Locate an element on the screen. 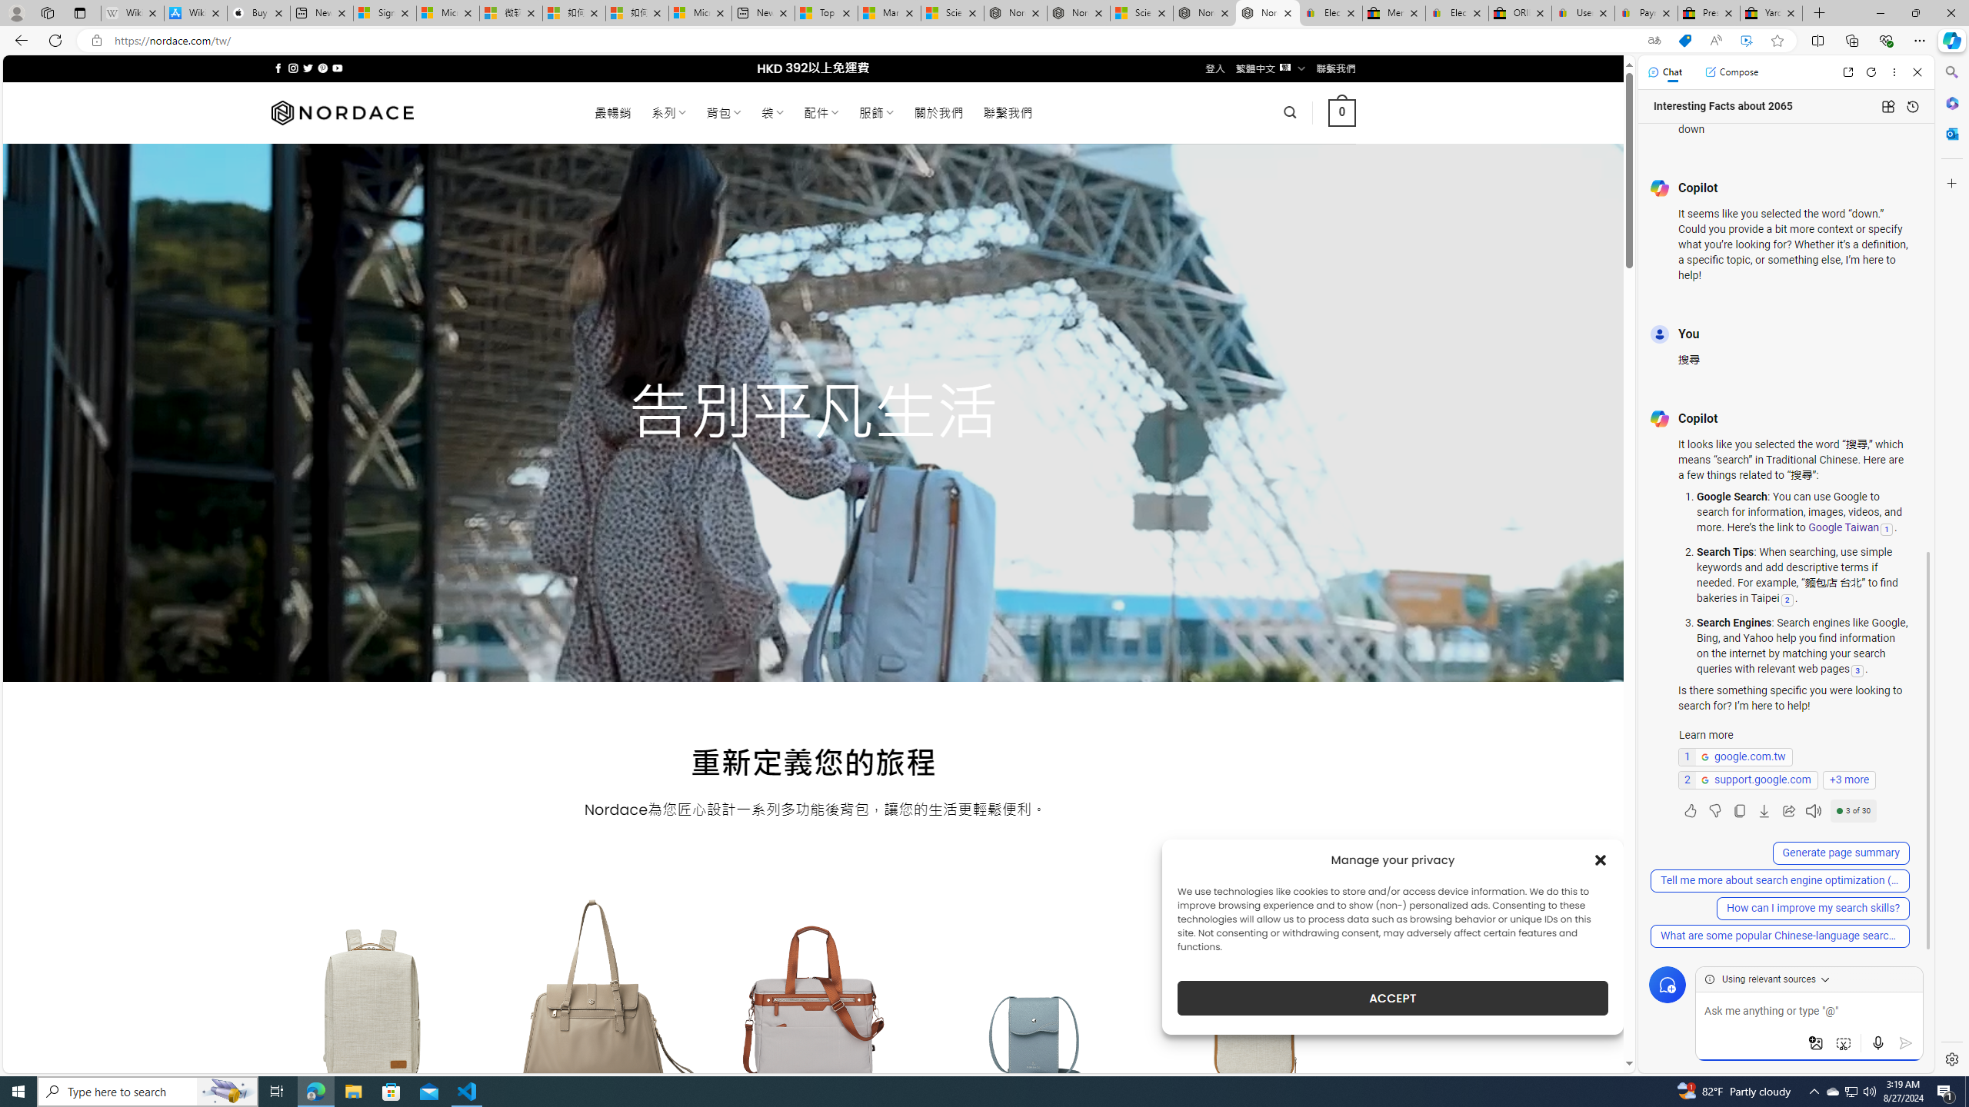 The height and width of the screenshot is (1107, 1969). Nordace - Summer Adventures 2024 is located at coordinates (1204, 13).